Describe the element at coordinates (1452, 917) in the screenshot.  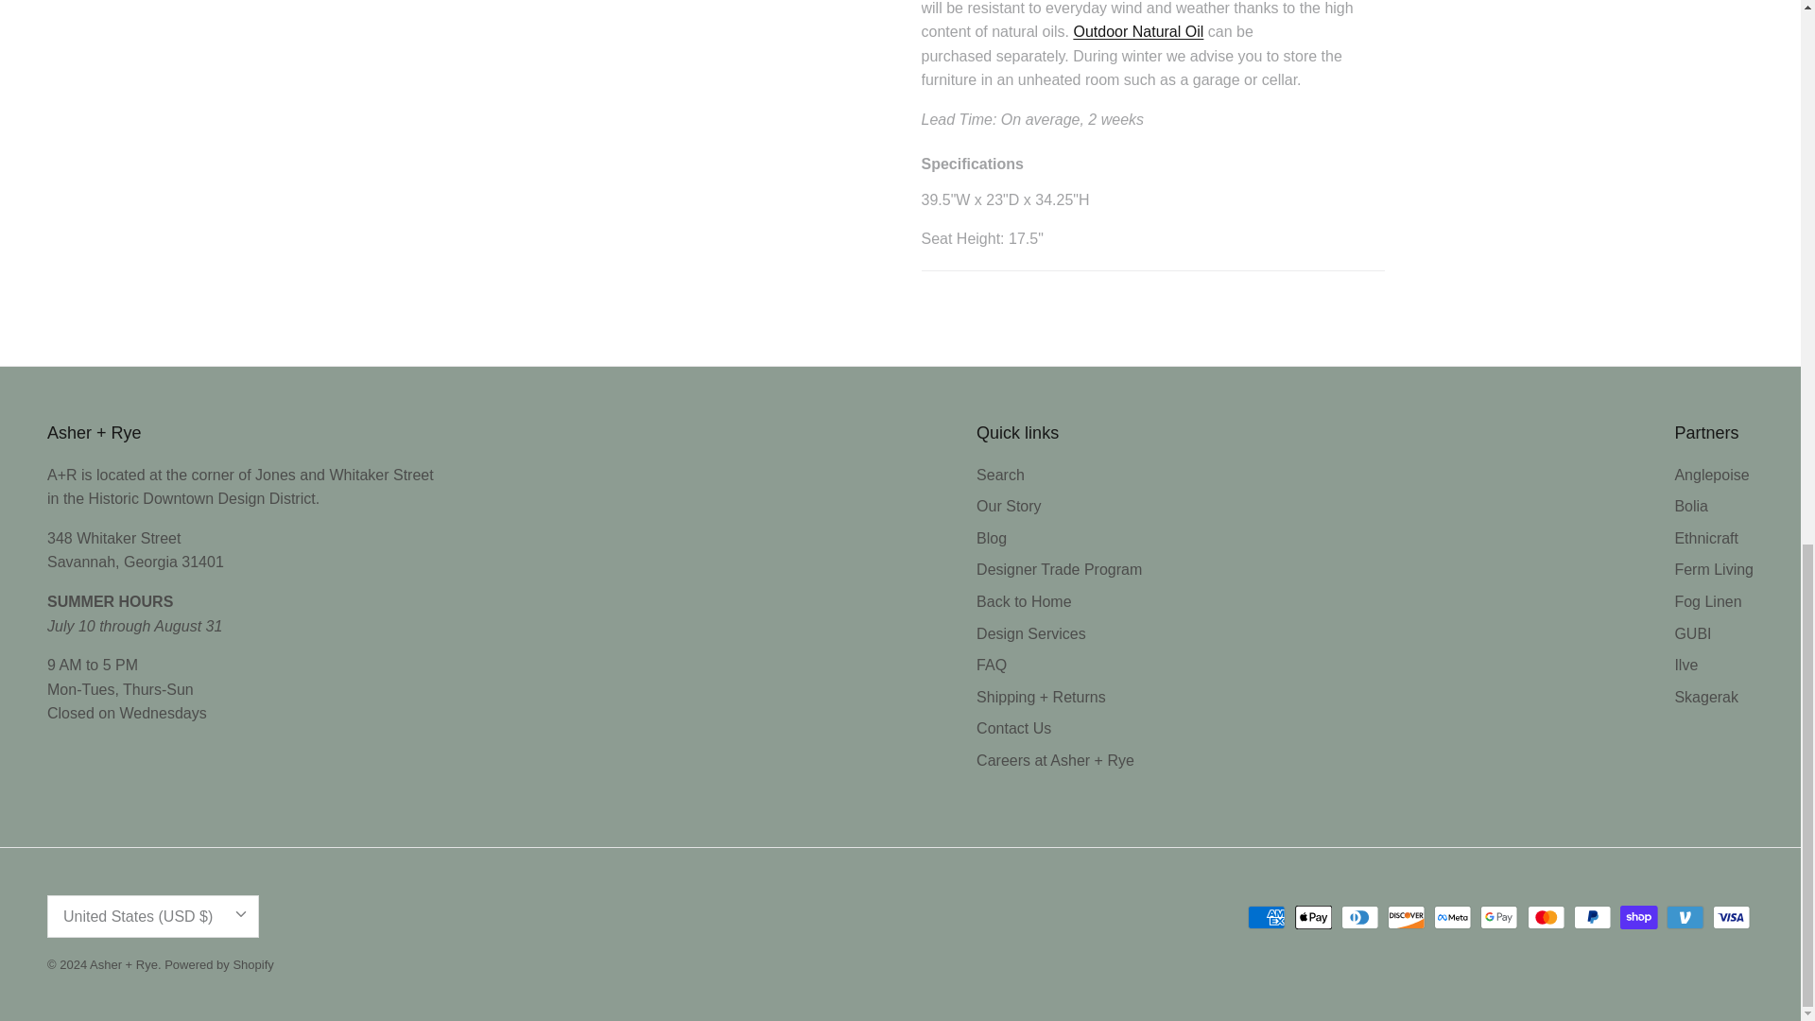
I see `Meta Pay` at that location.